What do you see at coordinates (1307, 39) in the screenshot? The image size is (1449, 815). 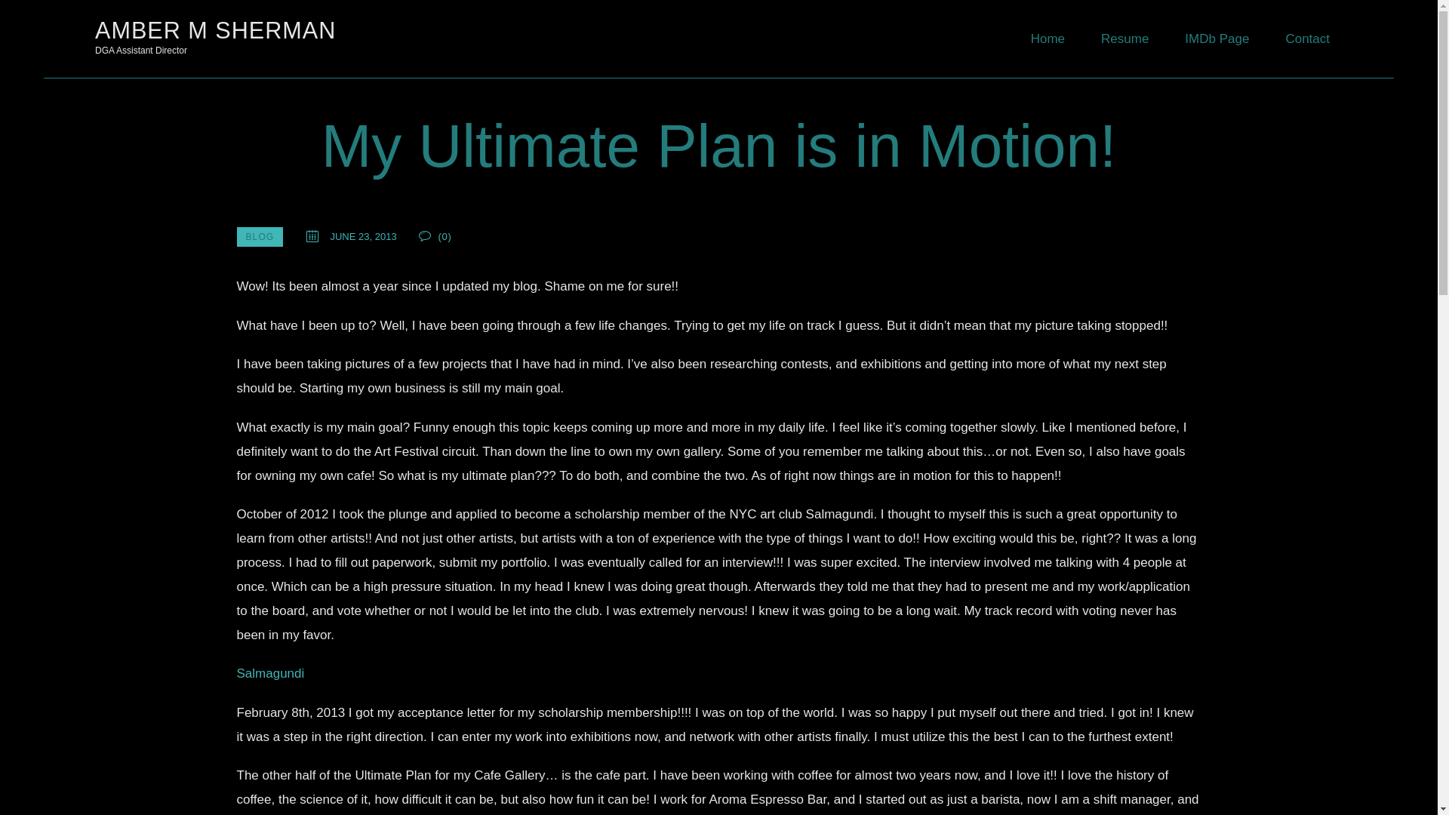 I see `Contact` at bounding box center [1307, 39].